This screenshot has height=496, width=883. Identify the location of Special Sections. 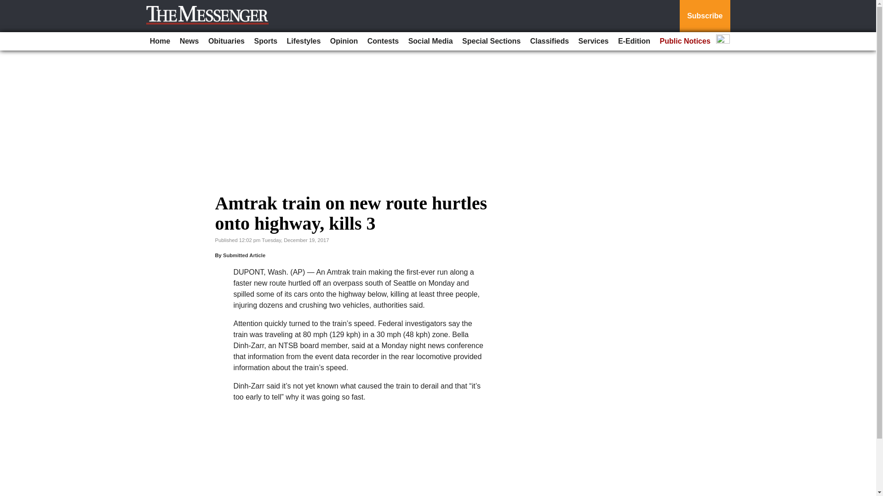
(491, 41).